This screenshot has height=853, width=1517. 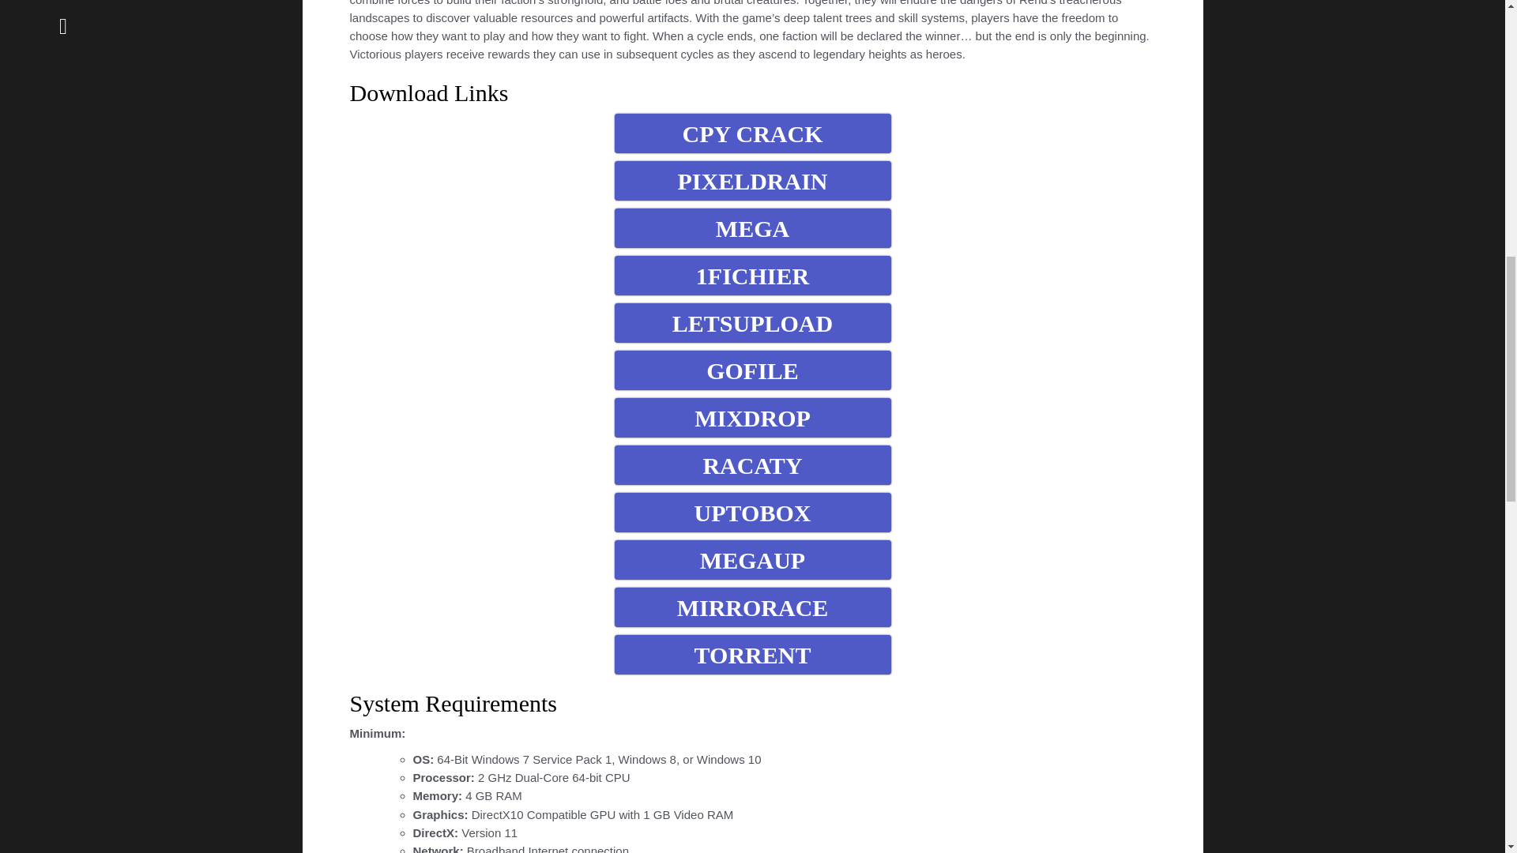 What do you see at coordinates (752, 559) in the screenshot?
I see `MEGAUP` at bounding box center [752, 559].